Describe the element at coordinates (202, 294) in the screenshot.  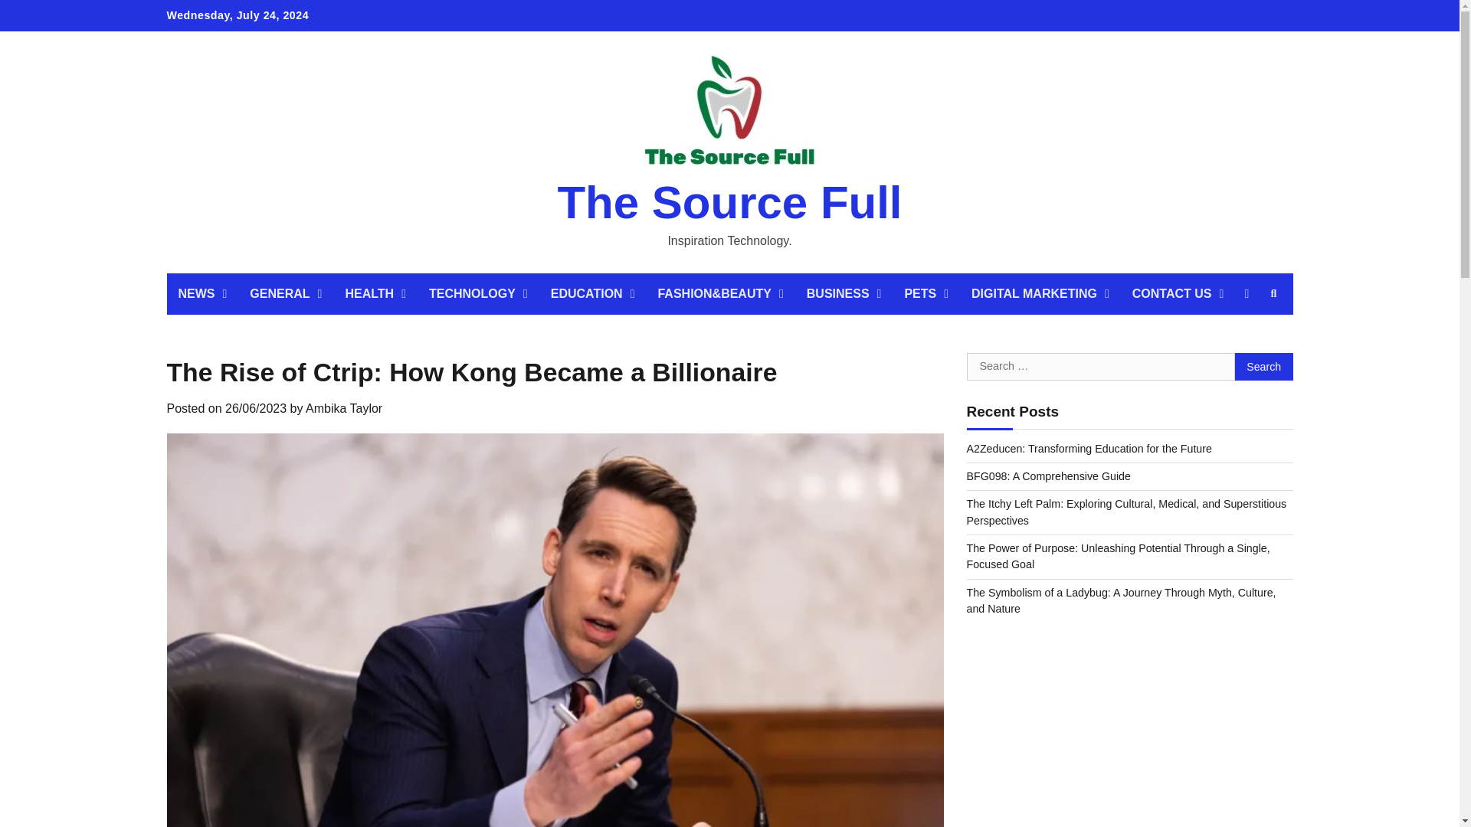
I see `NEWS` at that location.